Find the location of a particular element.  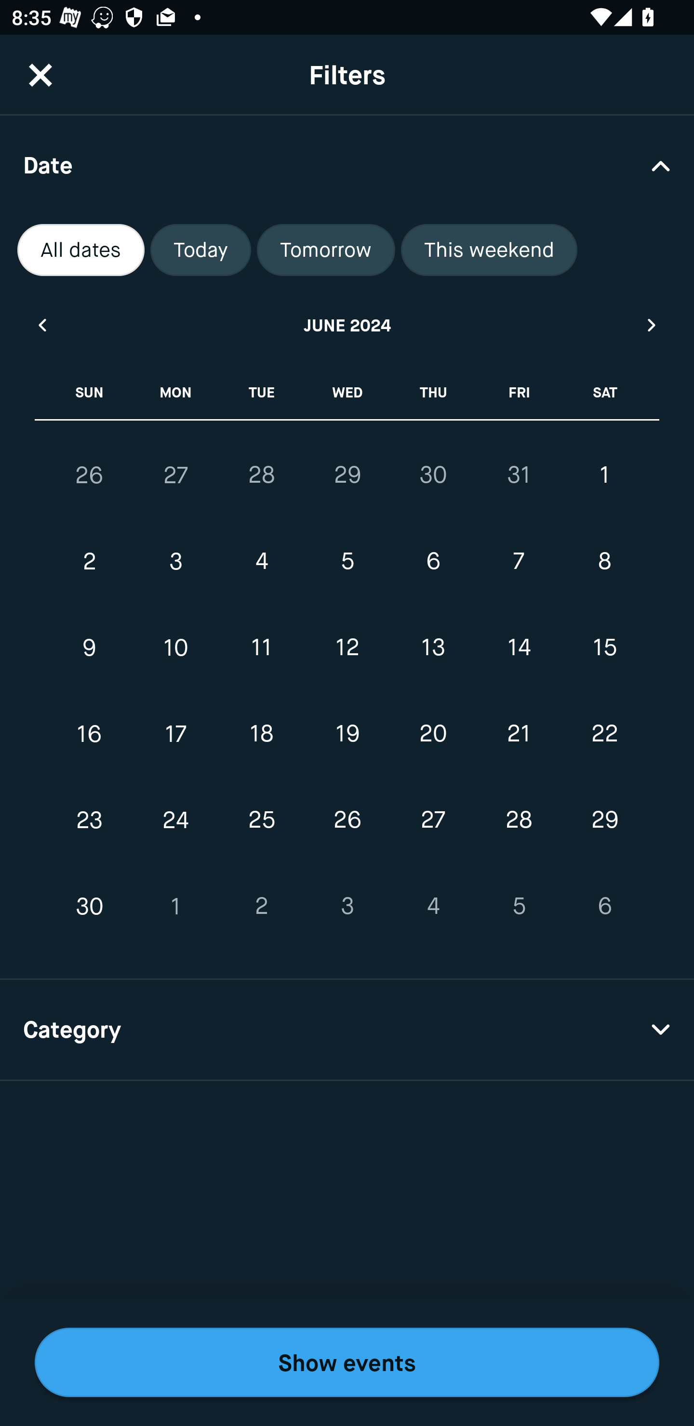

23 is located at coordinates (90, 820).